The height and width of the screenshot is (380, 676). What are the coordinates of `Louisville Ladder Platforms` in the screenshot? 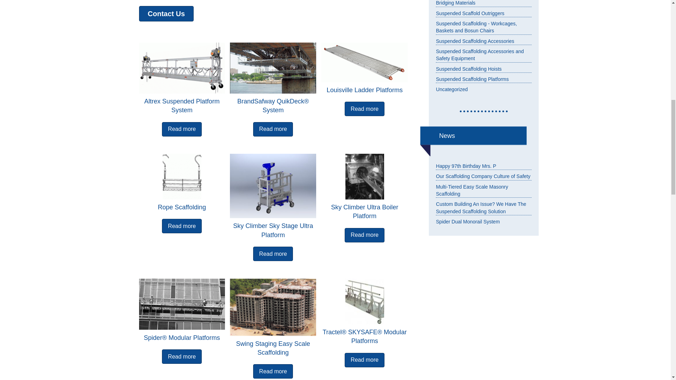 It's located at (364, 62).